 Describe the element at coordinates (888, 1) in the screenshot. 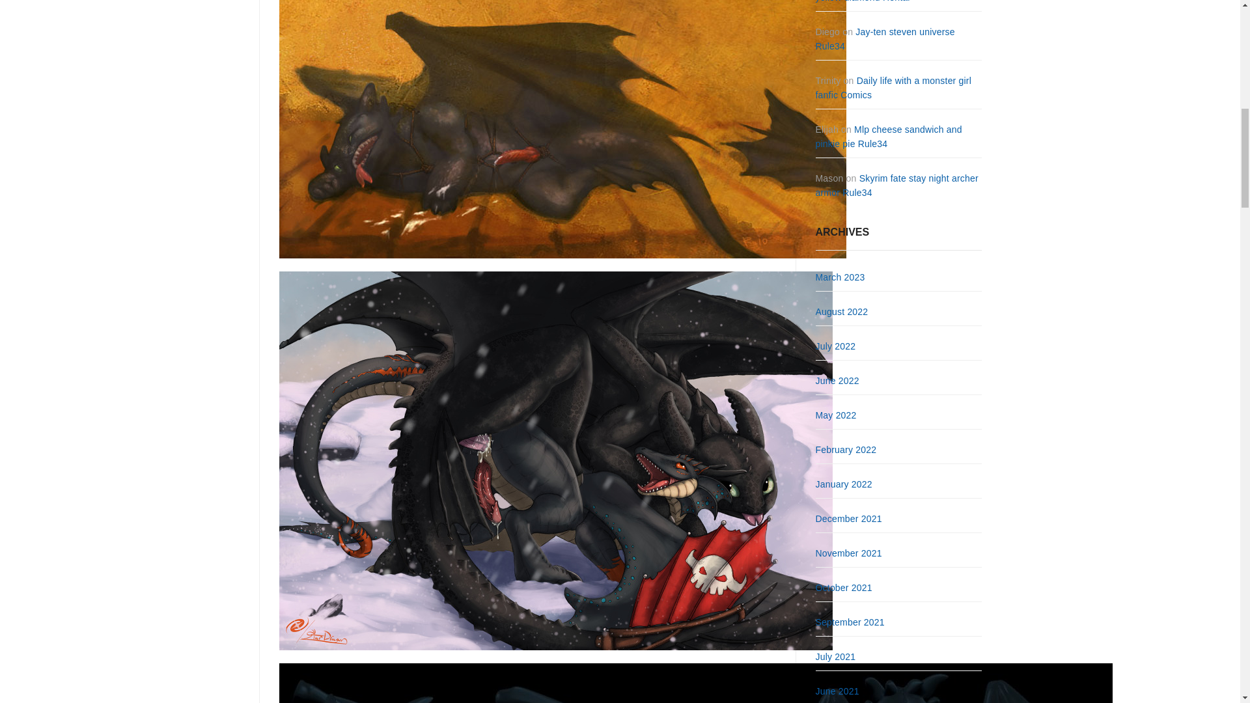

I see `Steven universe blue and yellow diamond Hentai` at that location.